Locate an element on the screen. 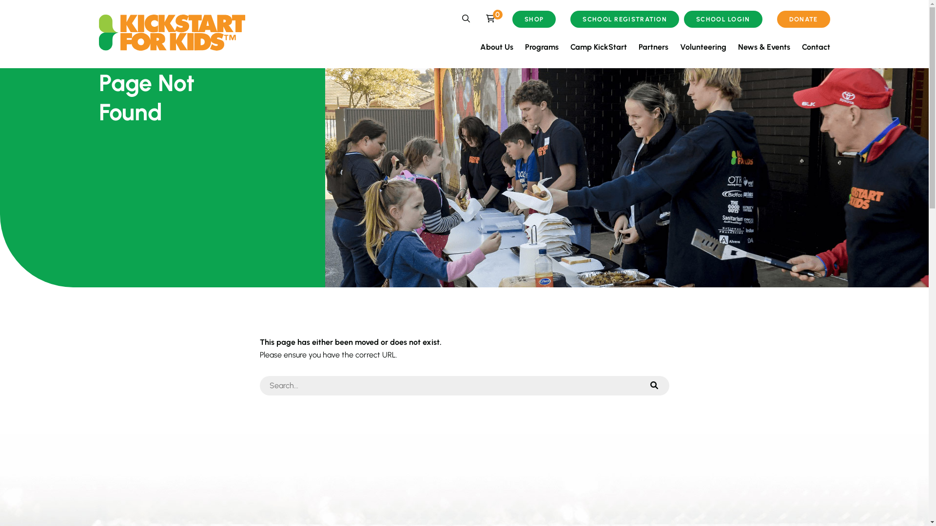  SHOP is located at coordinates (534, 19).